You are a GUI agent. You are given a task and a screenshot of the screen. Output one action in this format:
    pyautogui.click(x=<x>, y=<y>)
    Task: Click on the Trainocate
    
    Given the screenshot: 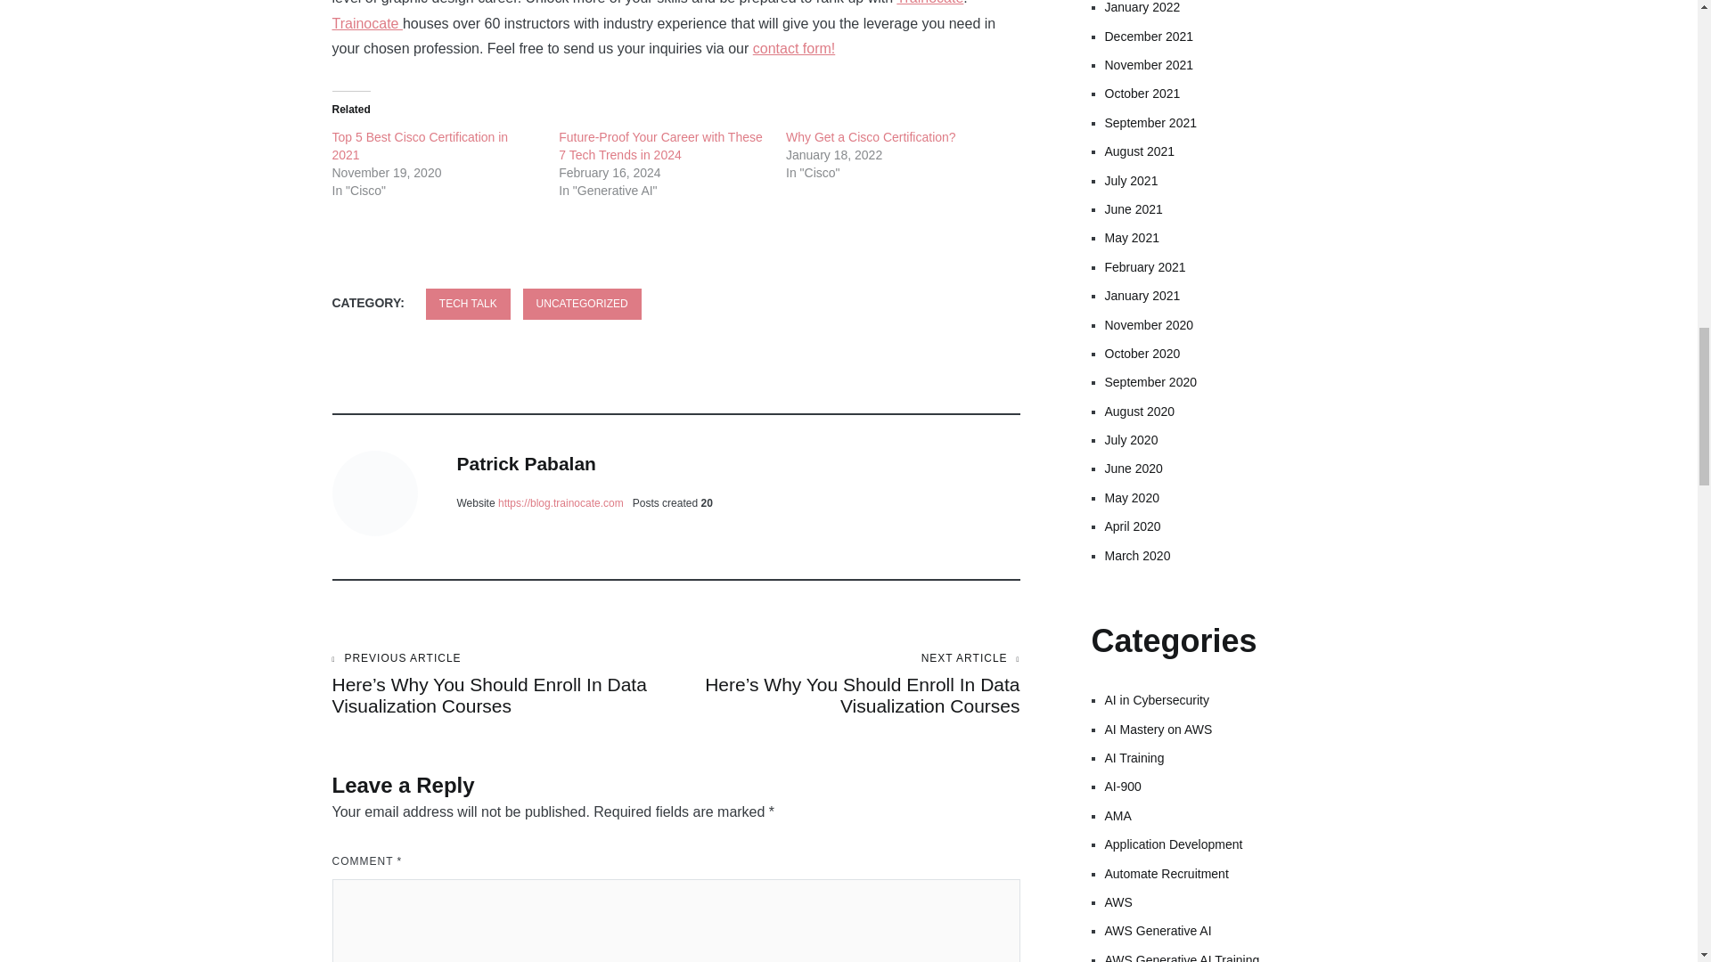 What is the action you would take?
    pyautogui.click(x=367, y=23)
    